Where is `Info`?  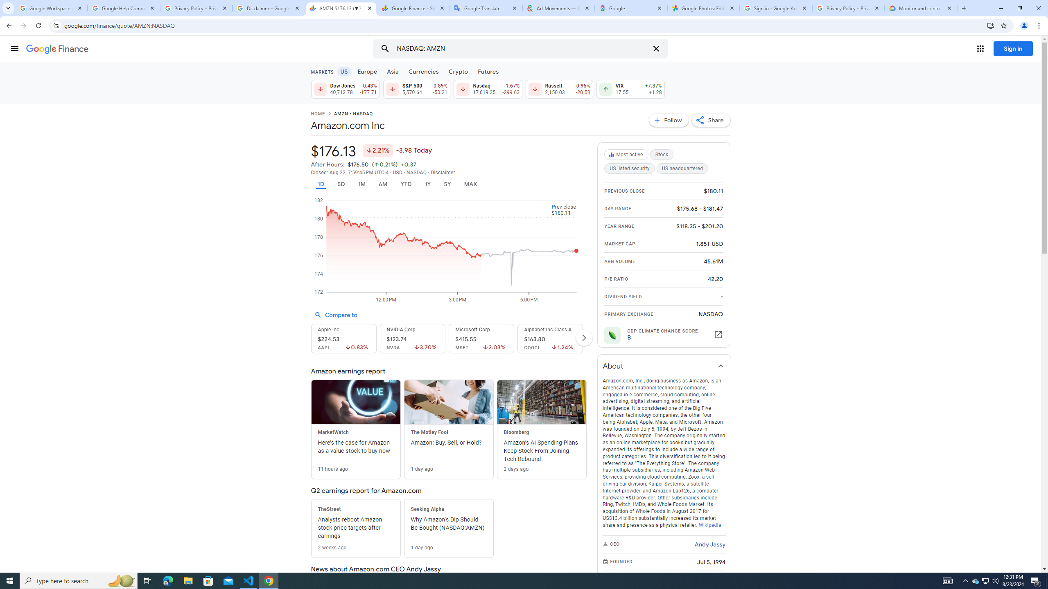
Info is located at coordinates (43, 229).